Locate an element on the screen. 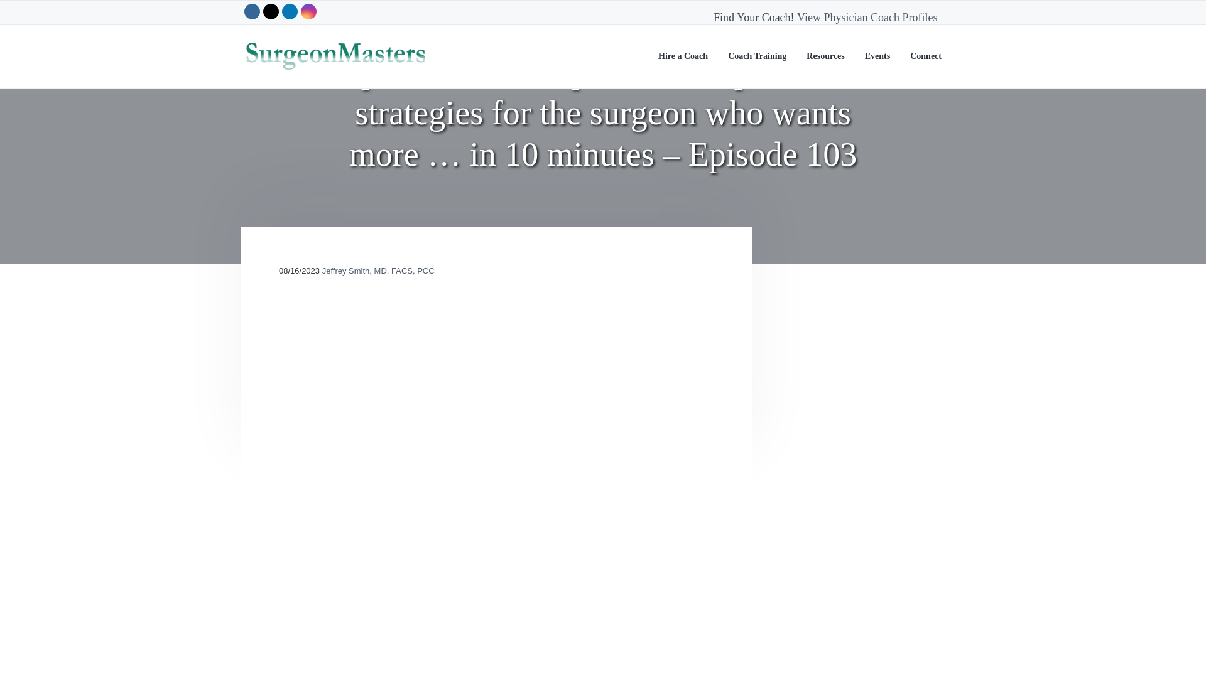  Resources is located at coordinates (825, 56).